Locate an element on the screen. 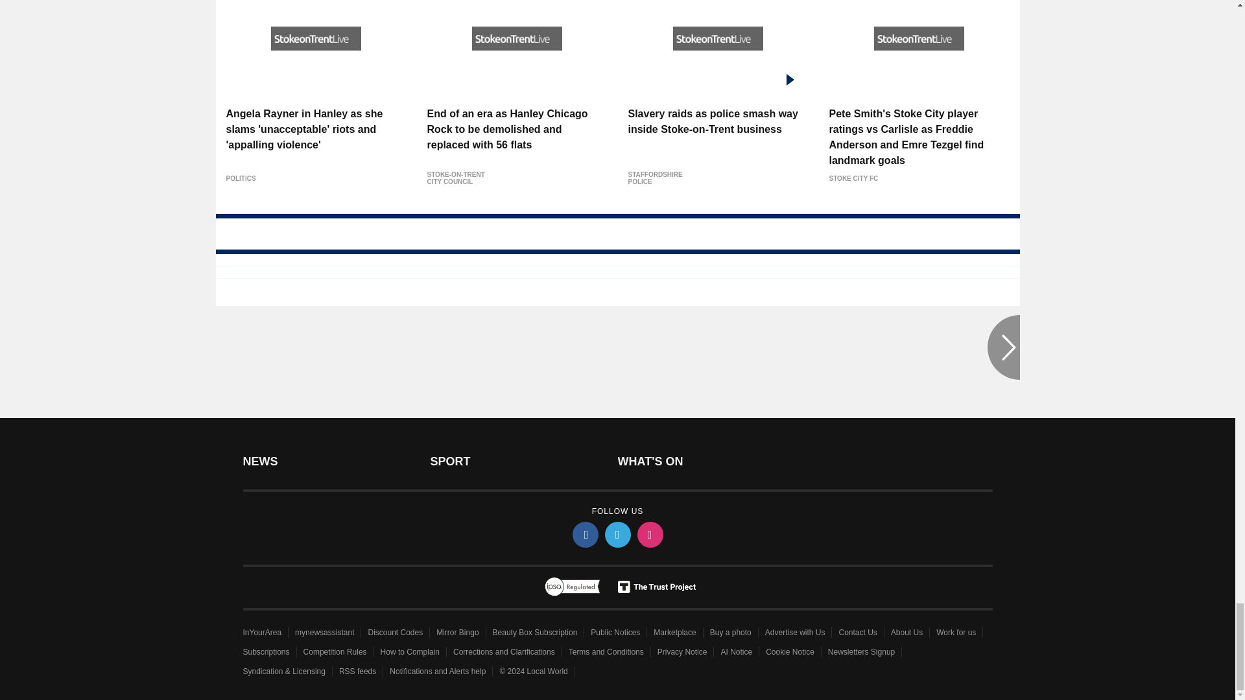 The image size is (1245, 700). twitter is located at coordinates (617, 534).